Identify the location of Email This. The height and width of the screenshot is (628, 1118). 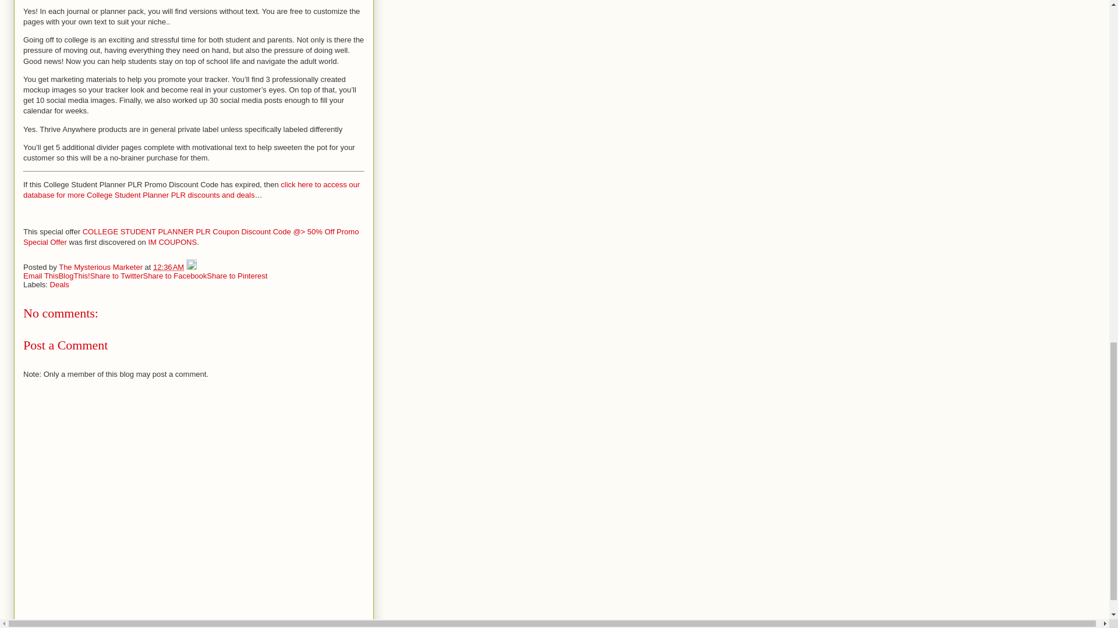
(41, 276).